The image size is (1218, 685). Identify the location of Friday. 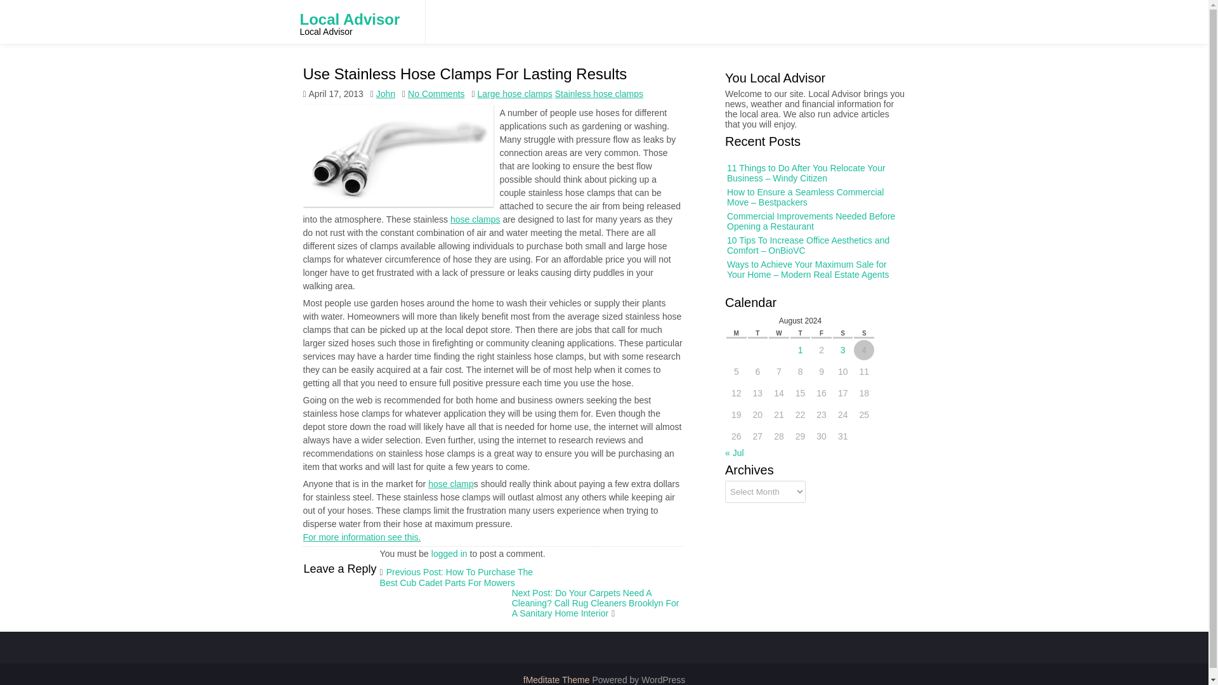
(821, 331).